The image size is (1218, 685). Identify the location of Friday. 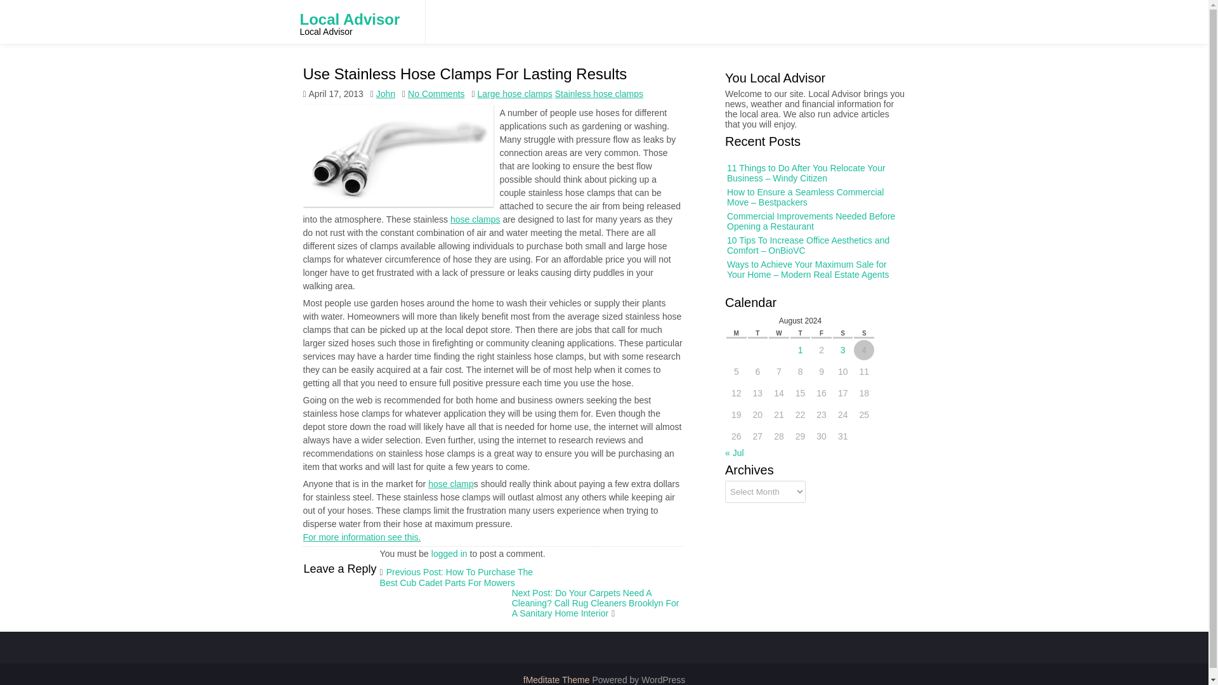
(821, 331).